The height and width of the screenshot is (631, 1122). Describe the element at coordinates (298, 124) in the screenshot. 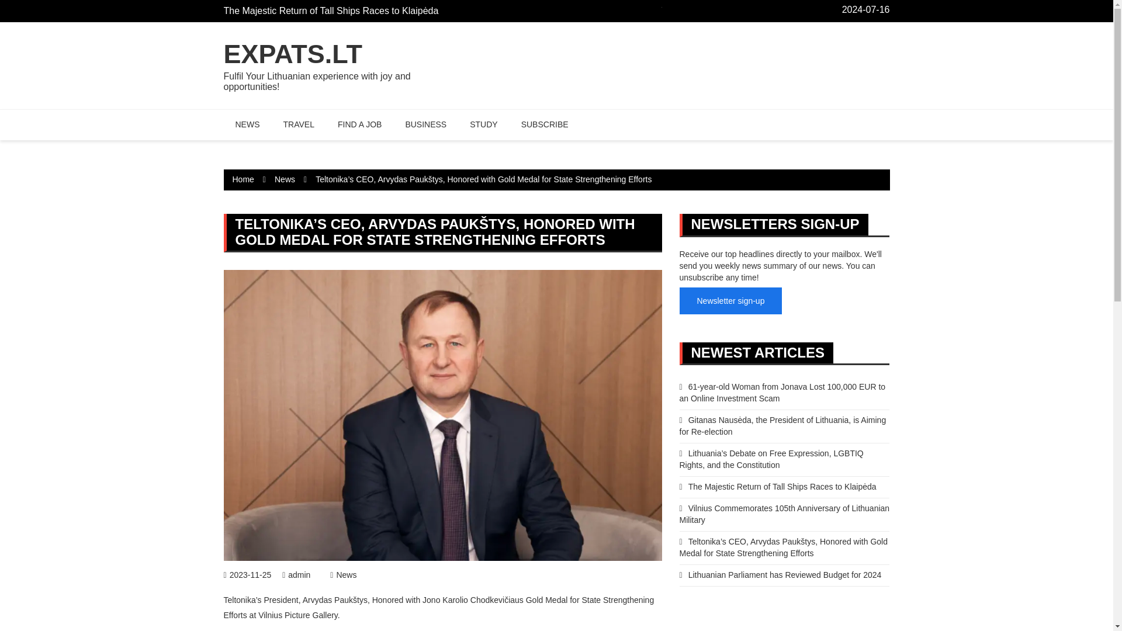

I see `TRAVEL` at that location.